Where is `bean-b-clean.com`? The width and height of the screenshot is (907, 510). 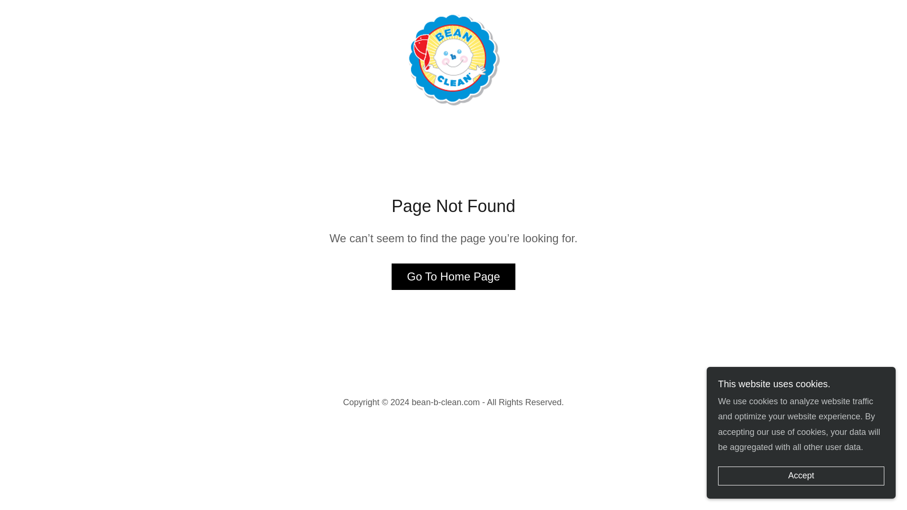 bean-b-clean.com is located at coordinates (453, 58).